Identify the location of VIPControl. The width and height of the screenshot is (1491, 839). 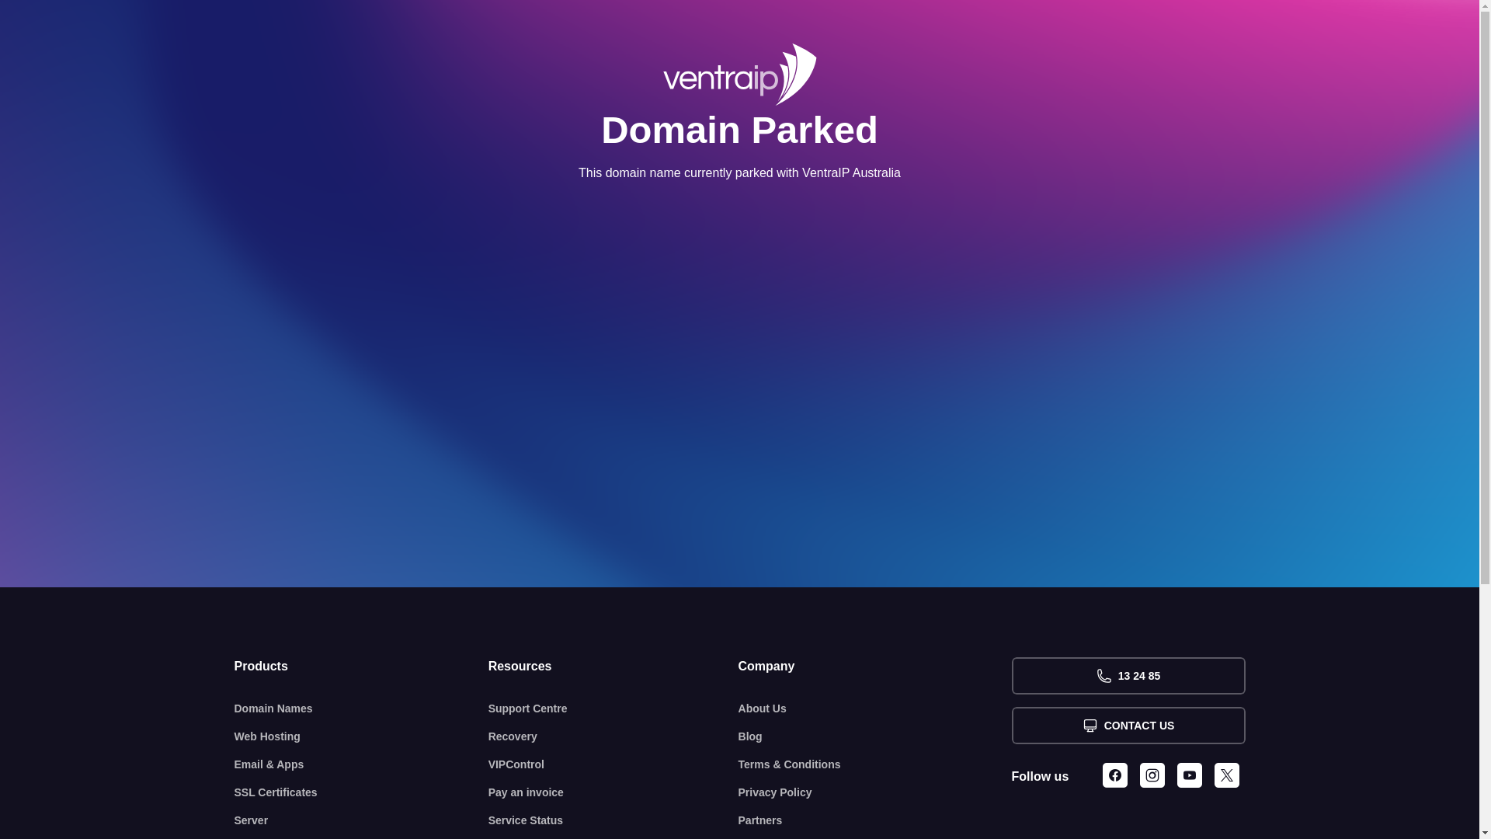
(613, 764).